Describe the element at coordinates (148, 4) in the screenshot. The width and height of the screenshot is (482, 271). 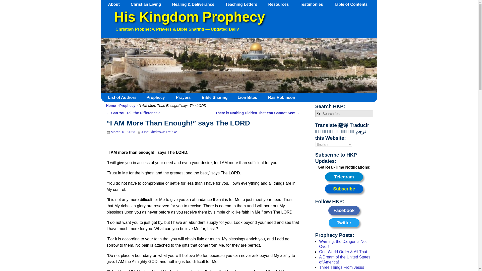
I see `Christian Living` at that location.